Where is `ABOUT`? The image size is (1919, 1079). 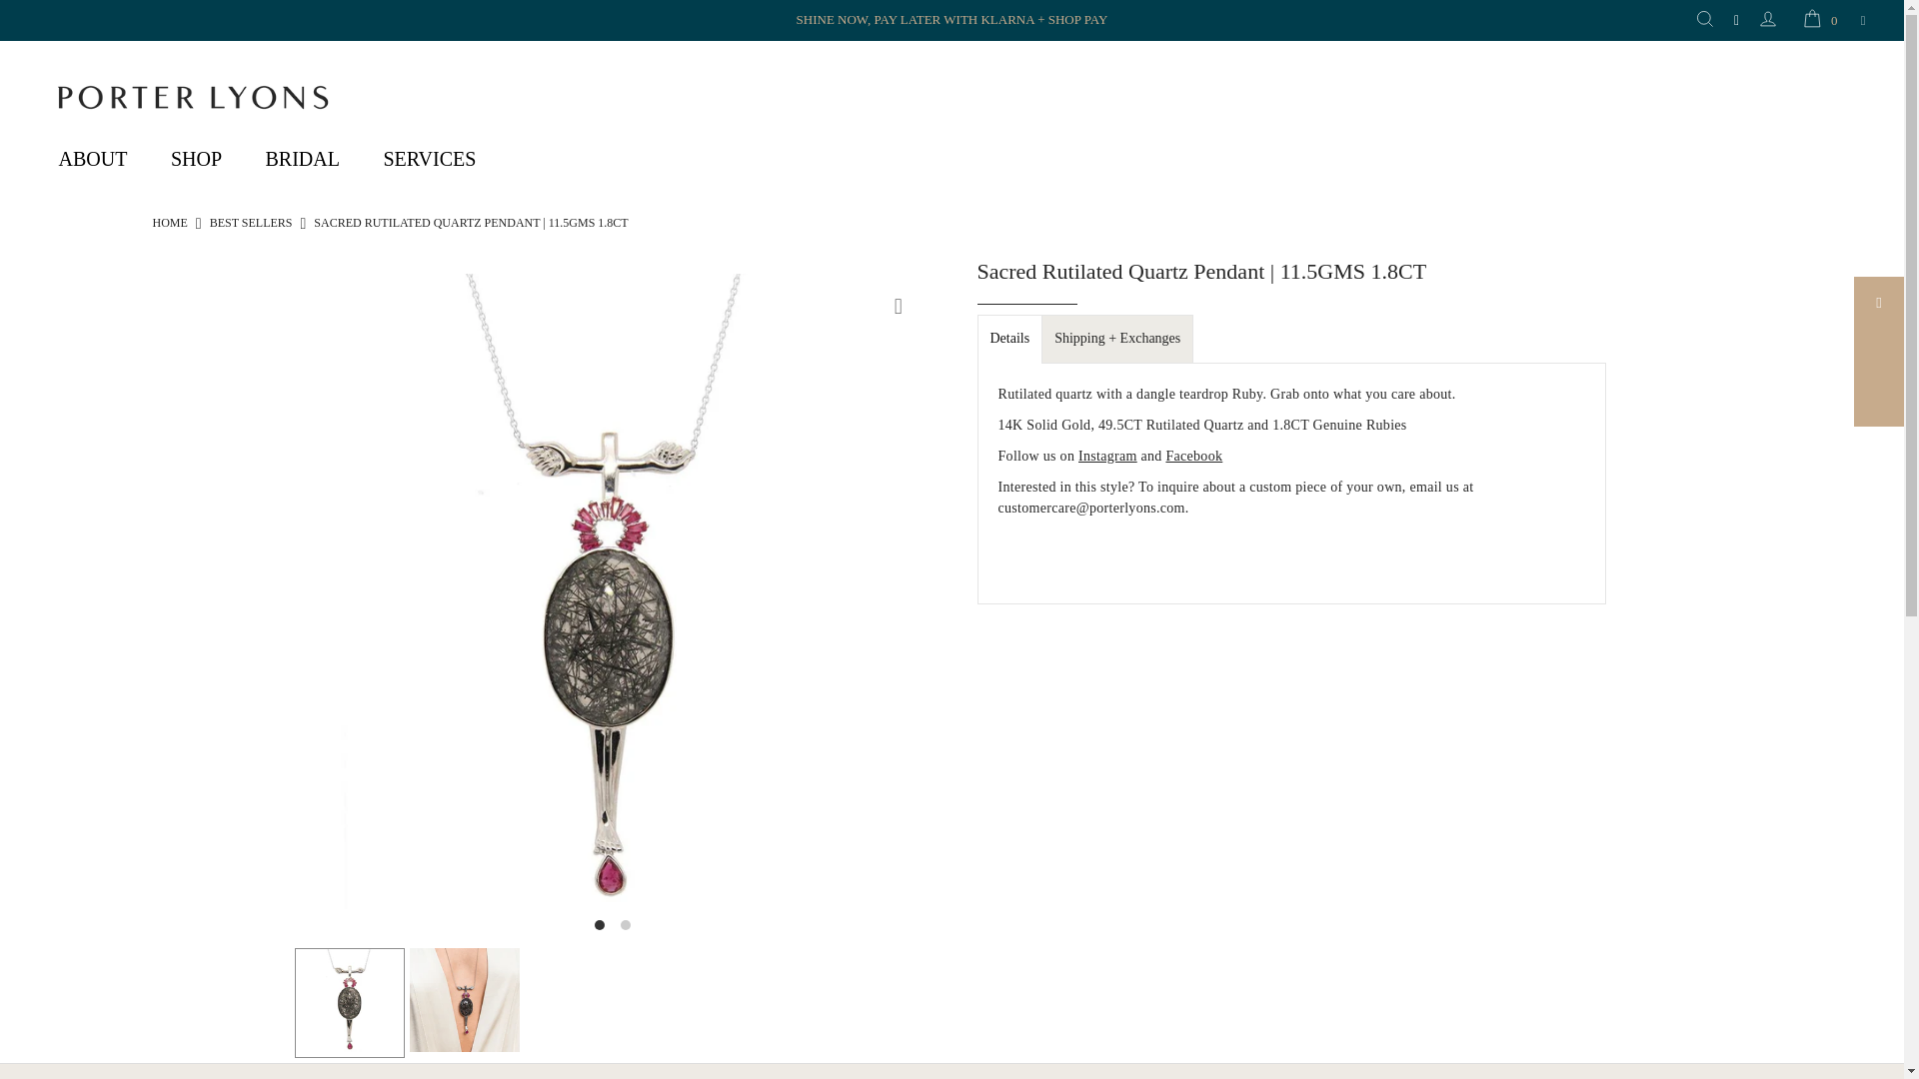 ABOUT is located at coordinates (92, 158).